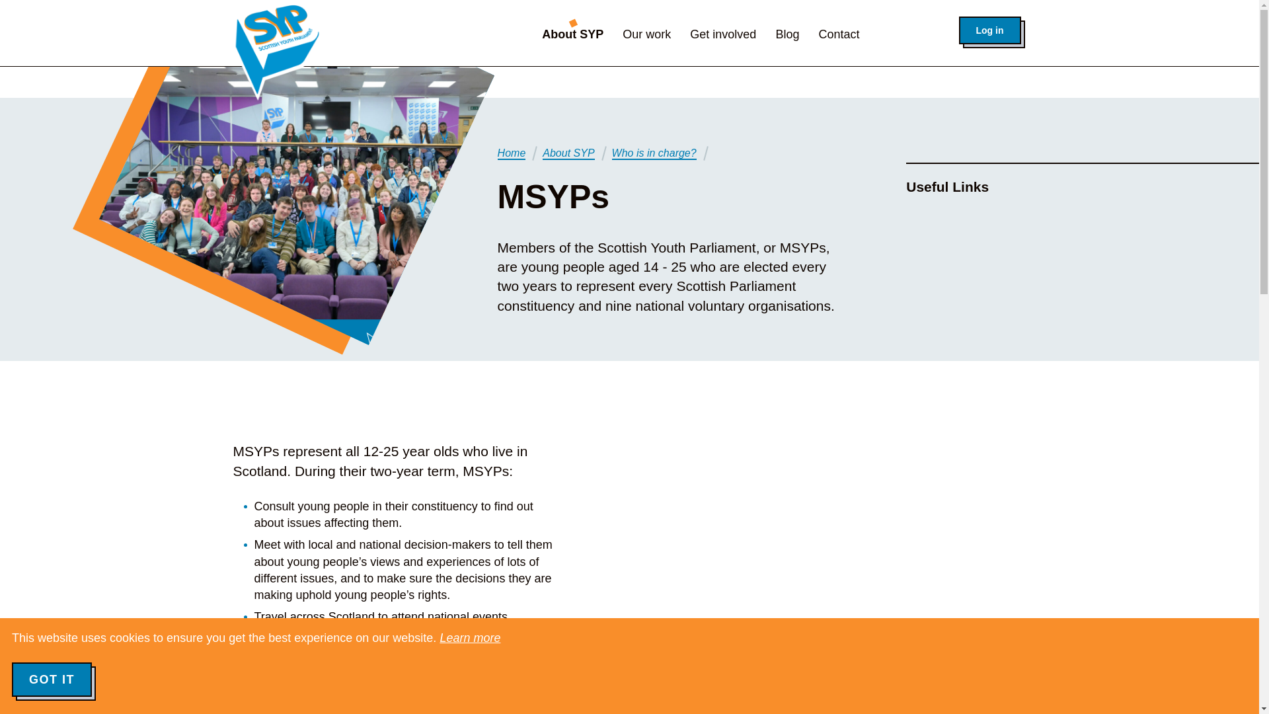  Describe the element at coordinates (838, 34) in the screenshot. I see `Contact` at that location.